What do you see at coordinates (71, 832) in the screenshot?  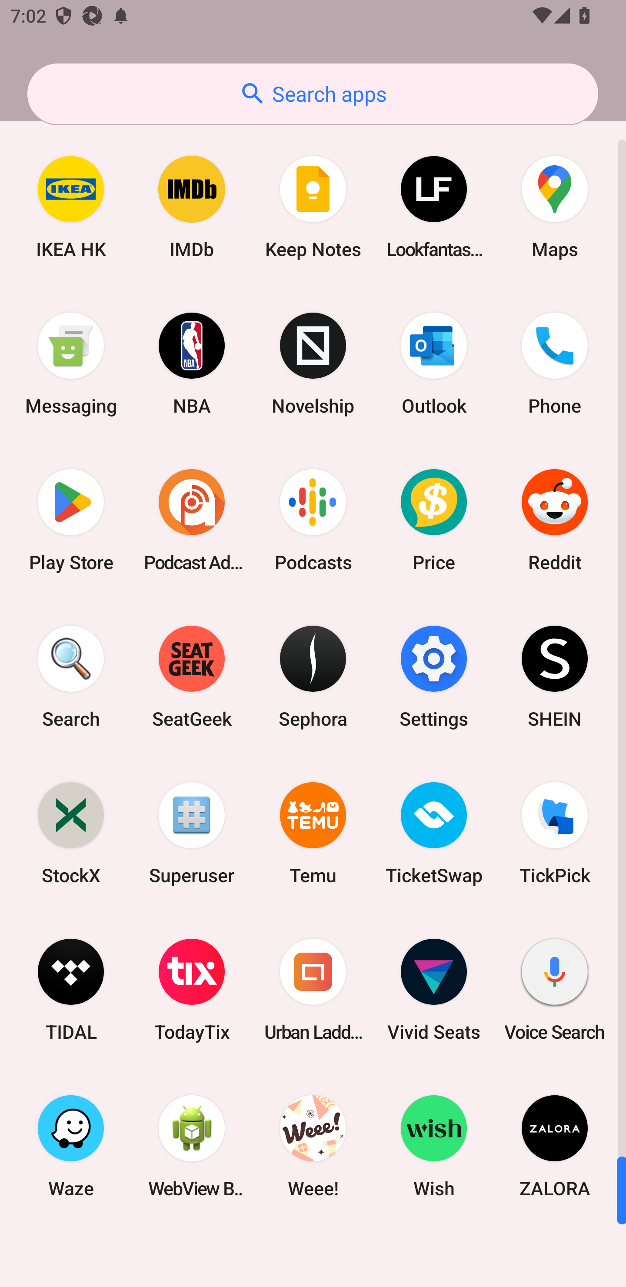 I see `StockX` at bounding box center [71, 832].